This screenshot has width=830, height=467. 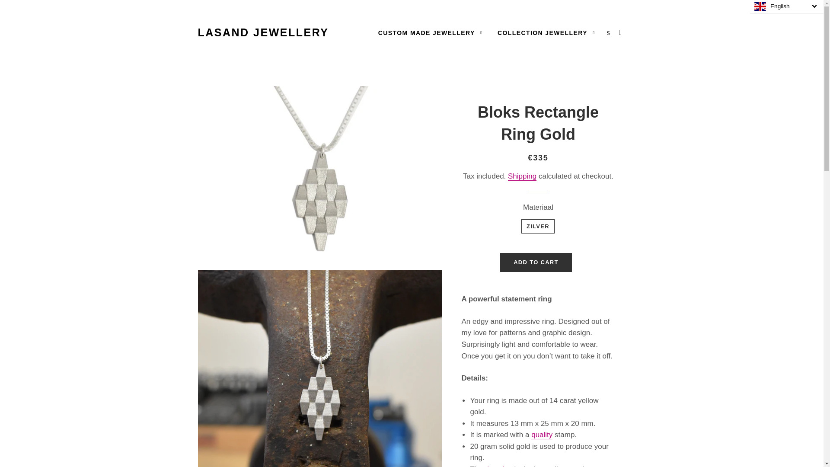 I want to click on Ring sizes, so click(x=498, y=466).